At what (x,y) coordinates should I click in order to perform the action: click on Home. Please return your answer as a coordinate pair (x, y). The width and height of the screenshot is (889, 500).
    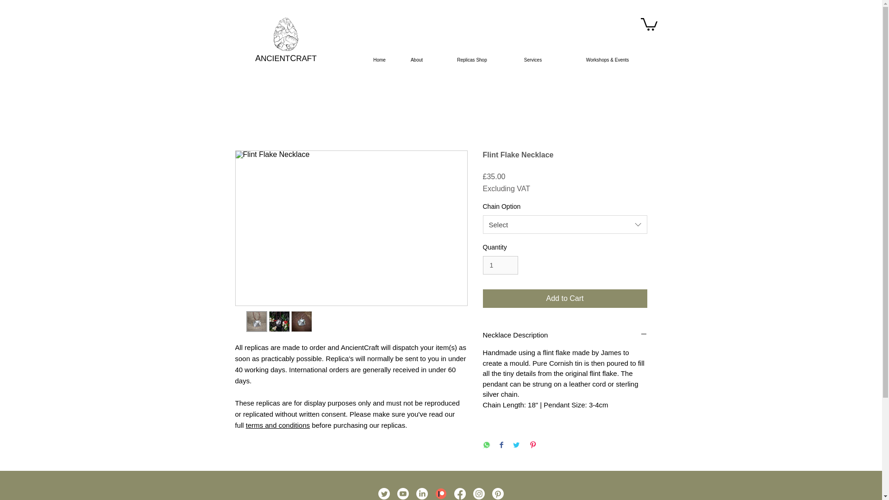
    Looking at the image, I should click on (380, 60).